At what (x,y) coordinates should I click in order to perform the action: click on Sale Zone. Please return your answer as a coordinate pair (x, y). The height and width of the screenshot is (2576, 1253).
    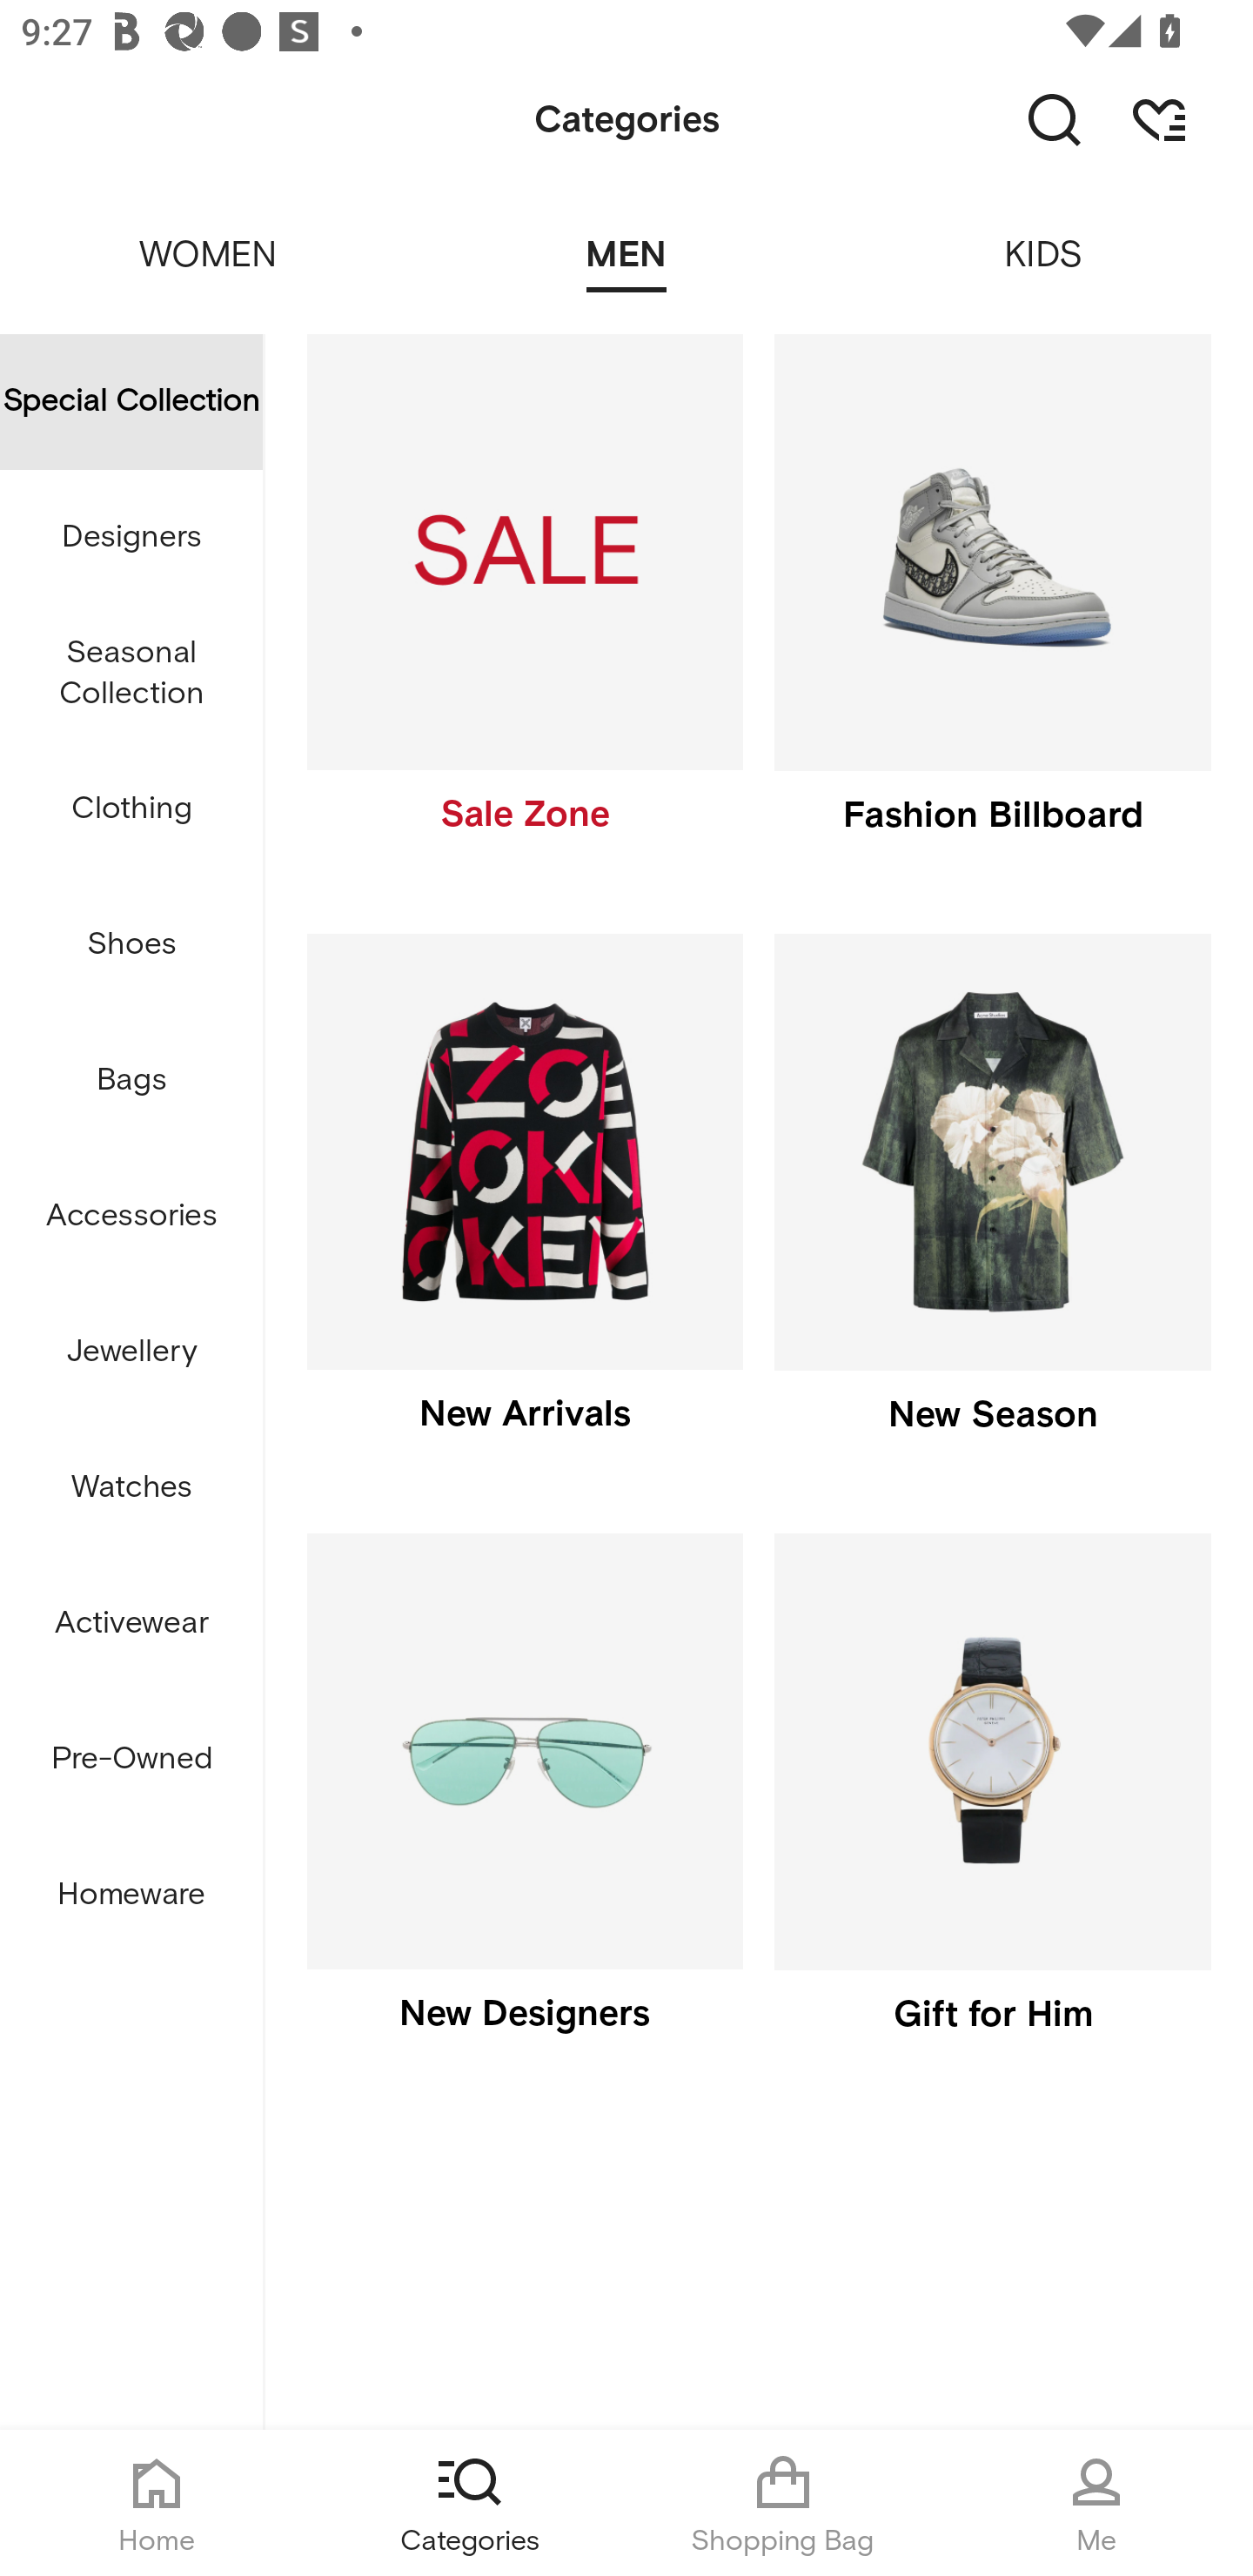
    Looking at the image, I should click on (524, 607).